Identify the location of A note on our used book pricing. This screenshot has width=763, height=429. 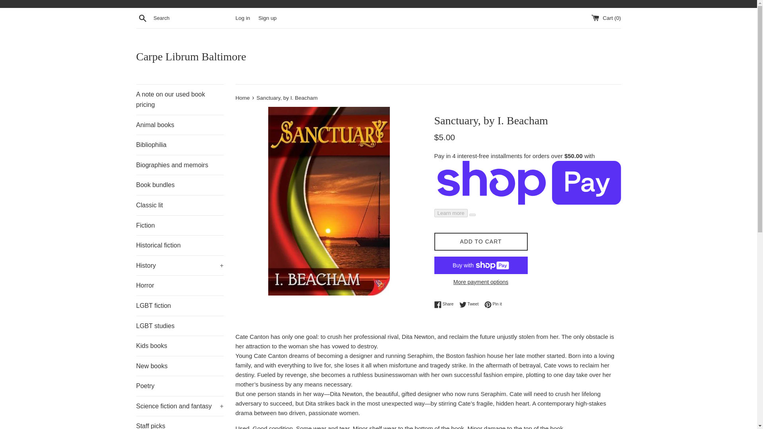
(180, 99).